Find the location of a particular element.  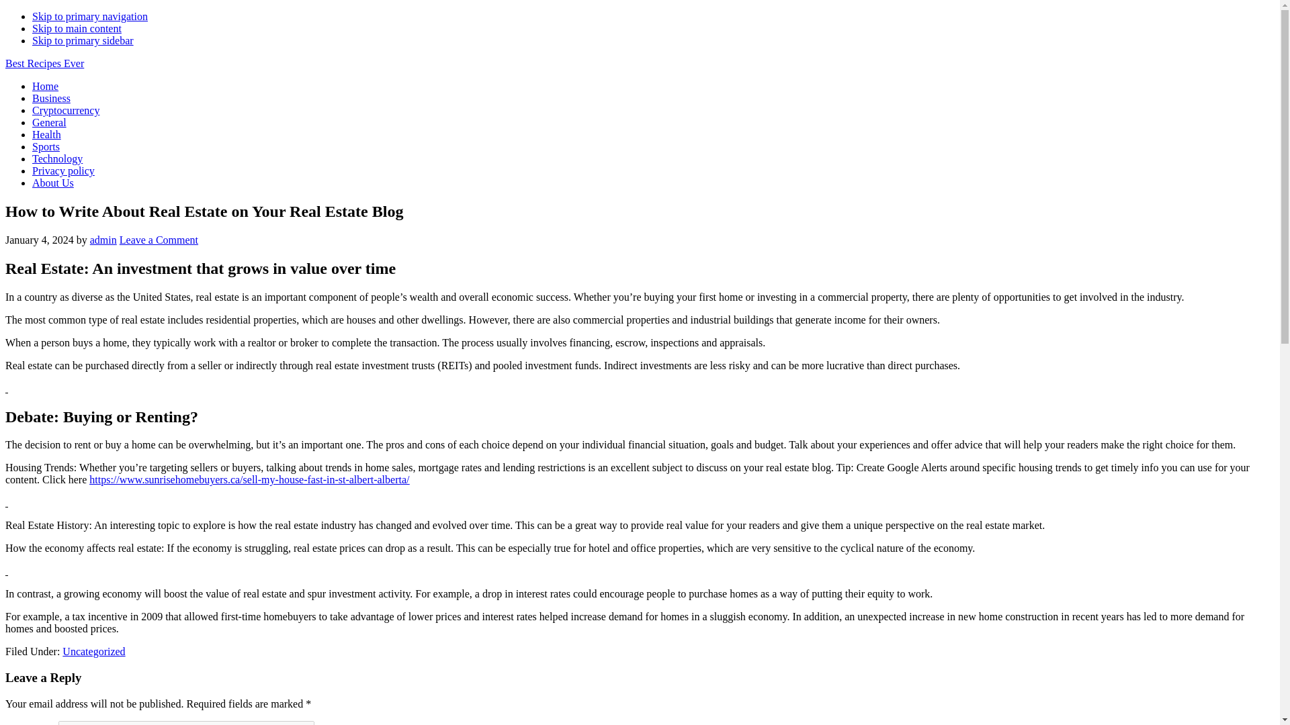

Home is located at coordinates (45, 86).